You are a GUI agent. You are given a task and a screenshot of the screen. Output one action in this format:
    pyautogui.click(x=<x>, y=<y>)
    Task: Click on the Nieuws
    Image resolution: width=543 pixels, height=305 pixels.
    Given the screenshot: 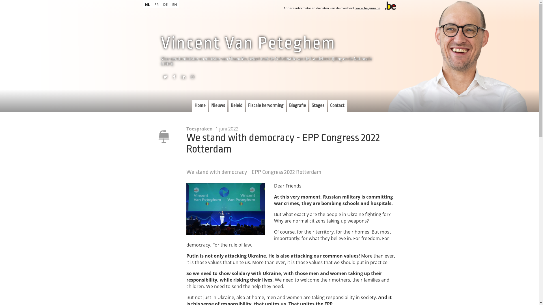 What is the action you would take?
    pyautogui.click(x=218, y=106)
    